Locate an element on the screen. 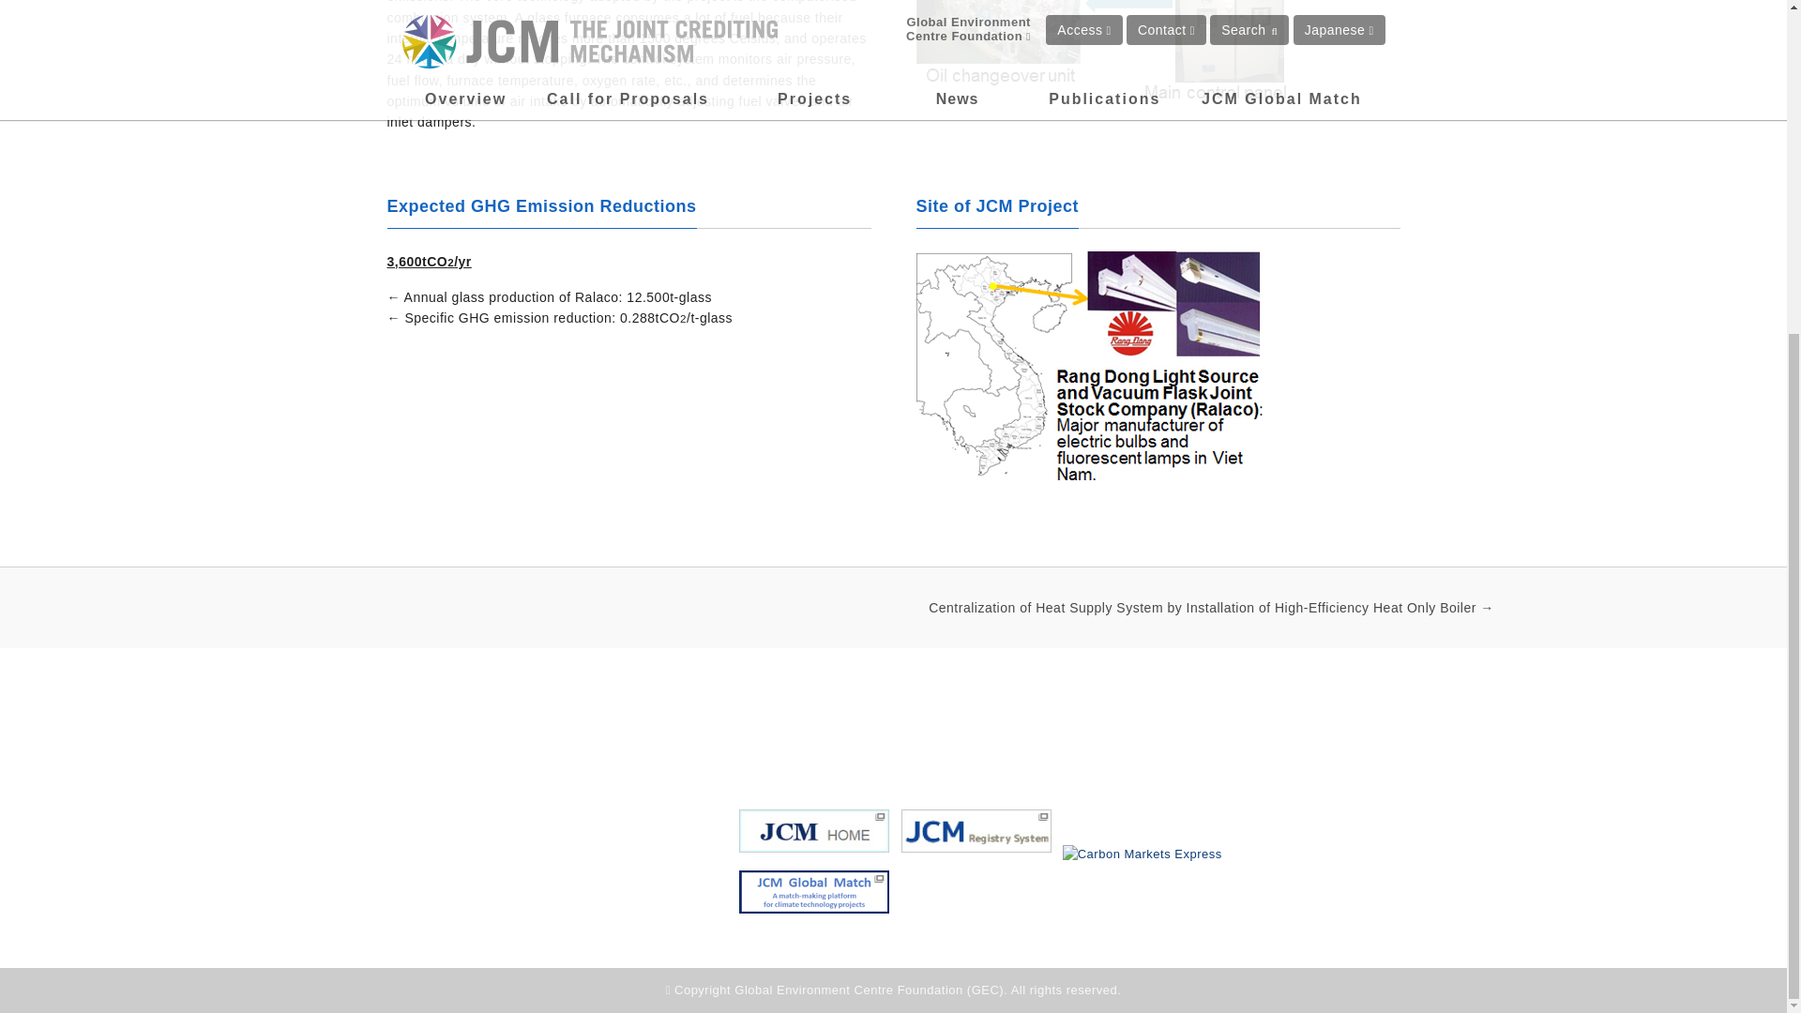 The width and height of the screenshot is (1801, 1013). Home is located at coordinates (760, 735).